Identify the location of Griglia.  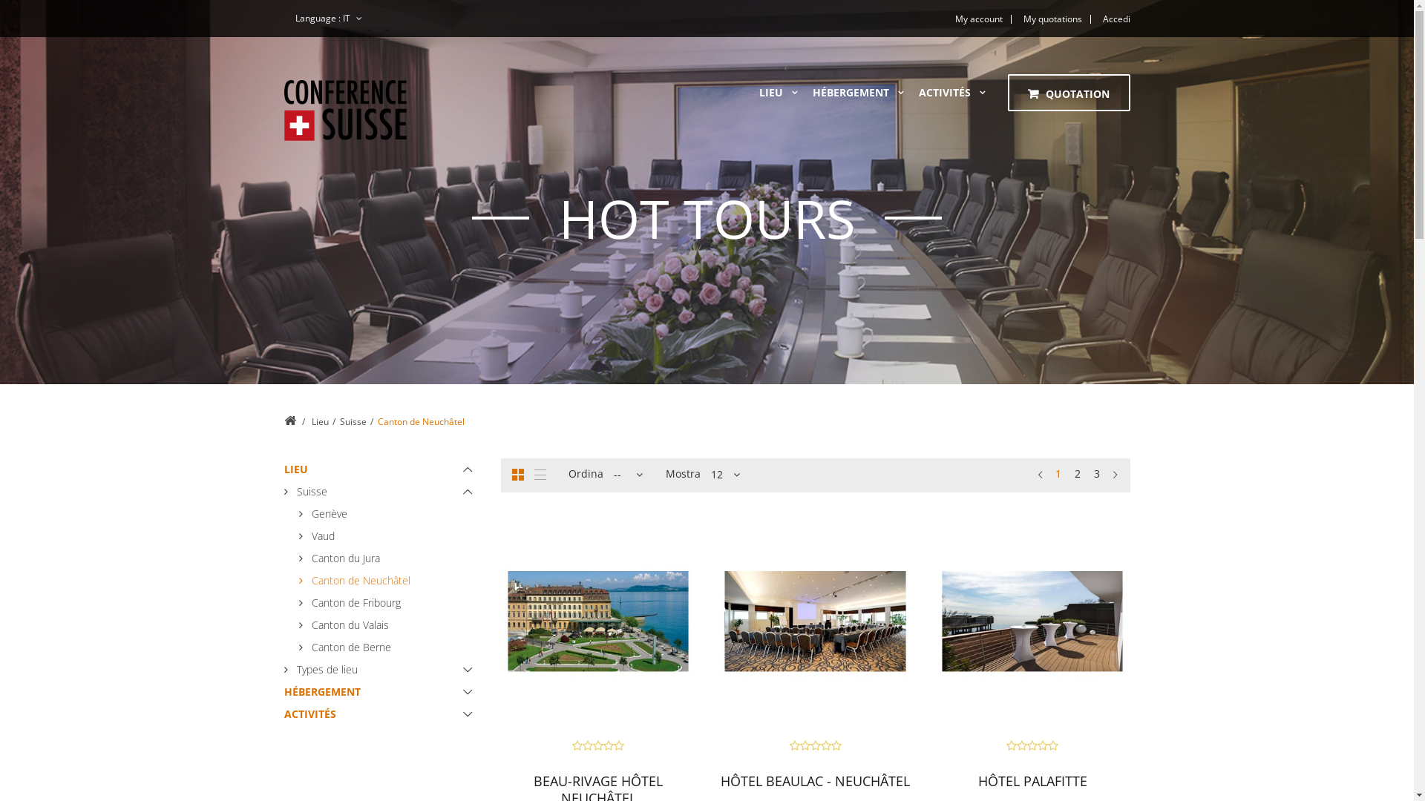
(518, 475).